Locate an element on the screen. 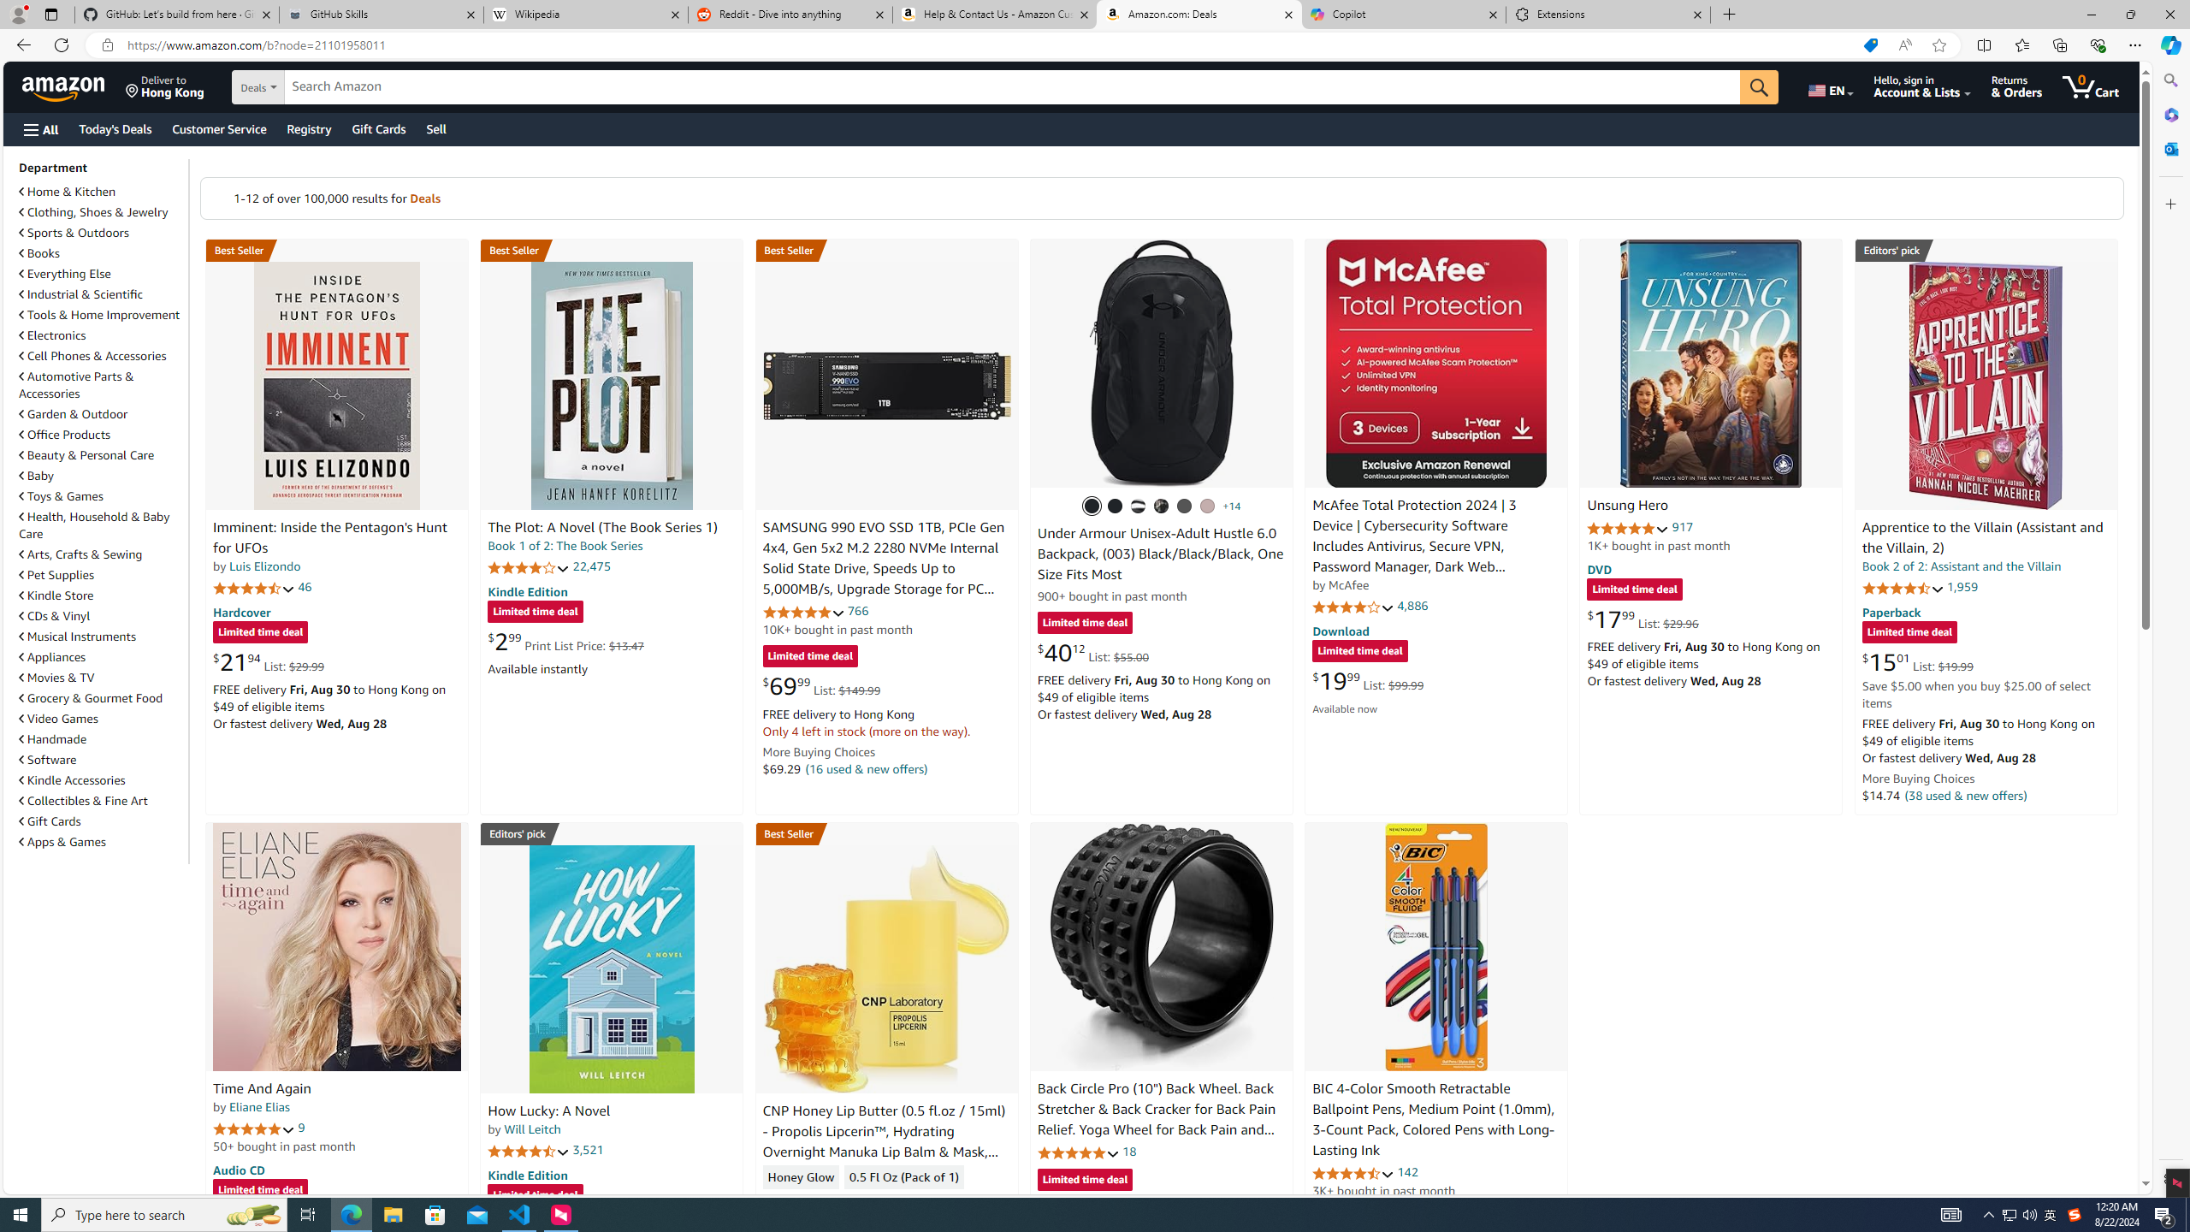 This screenshot has width=2190, height=1232. The Plot: A Novel (The Book Series 1) is located at coordinates (611, 385).